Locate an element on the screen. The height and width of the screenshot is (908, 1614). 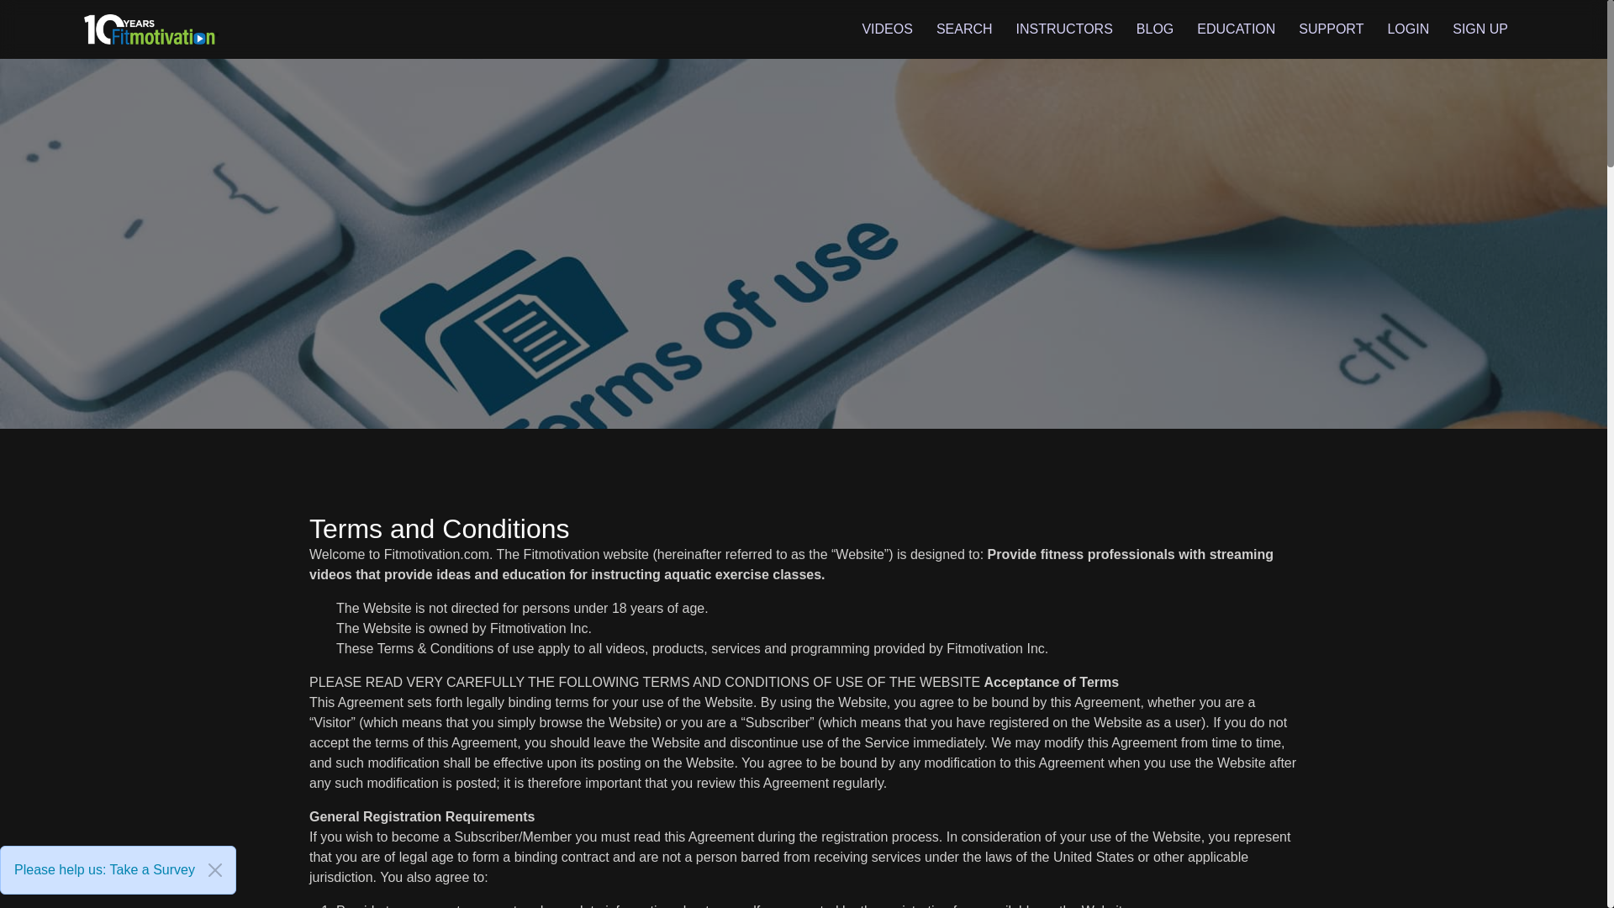
BLOG is located at coordinates (1150, 29).